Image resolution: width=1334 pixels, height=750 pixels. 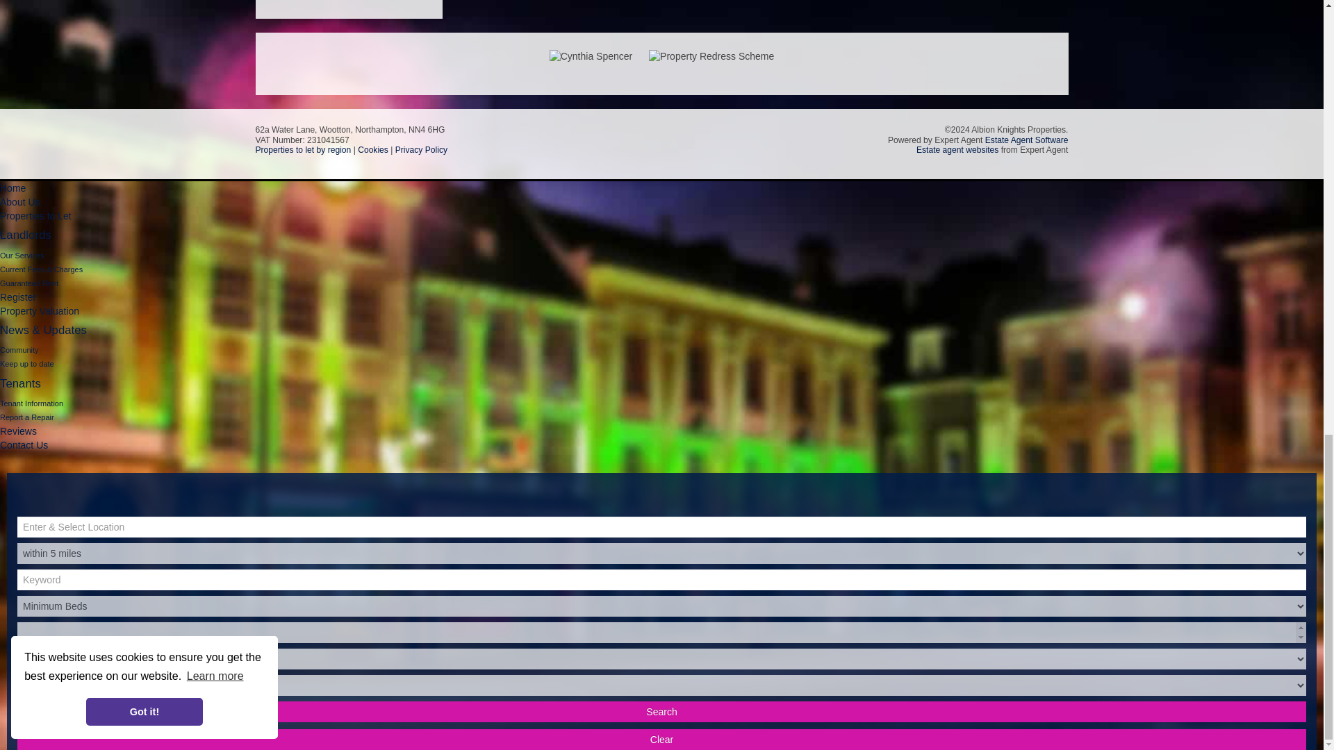 I want to click on Properties to let by region, so click(x=304, y=150).